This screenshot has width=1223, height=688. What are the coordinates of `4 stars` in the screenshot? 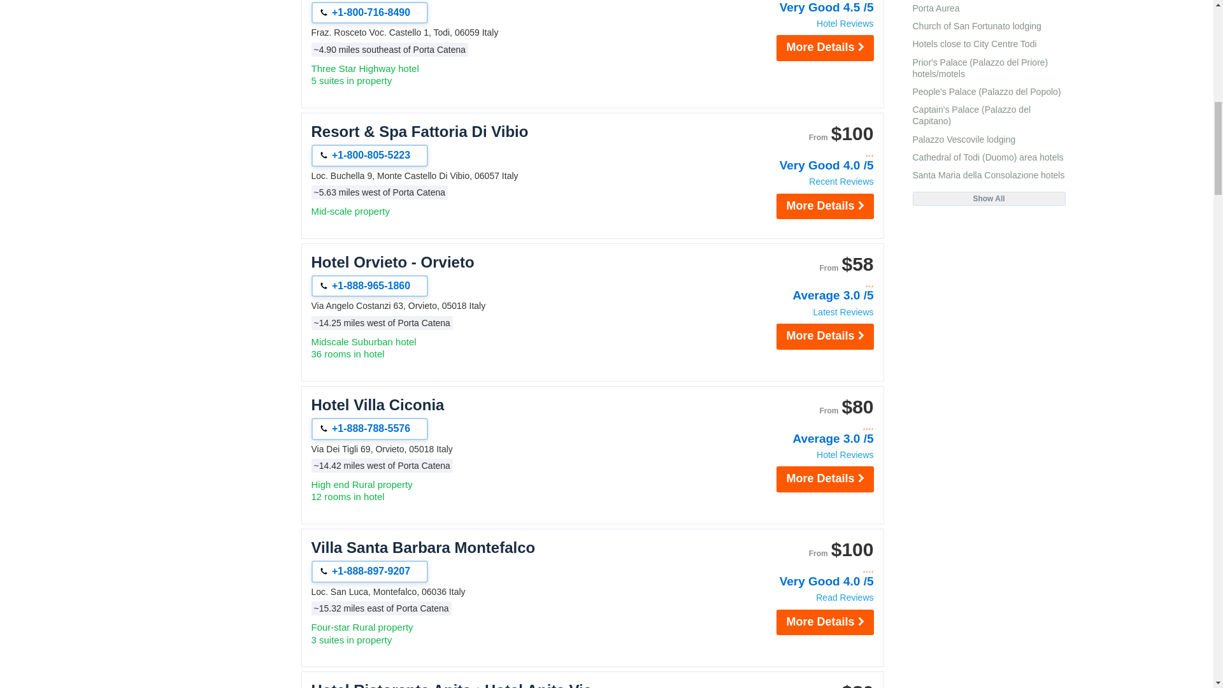 It's located at (805, 426).